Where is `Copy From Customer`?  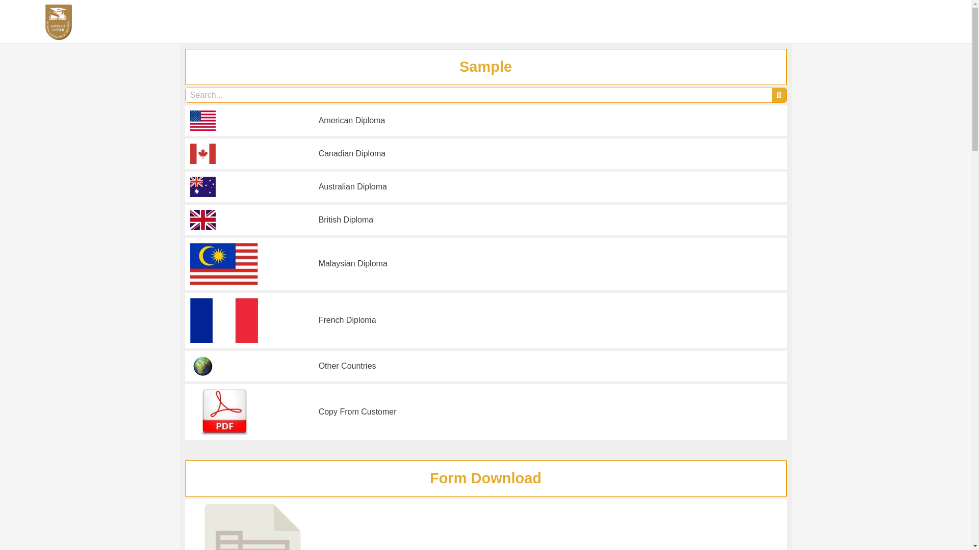
Copy From Customer is located at coordinates (357, 411).